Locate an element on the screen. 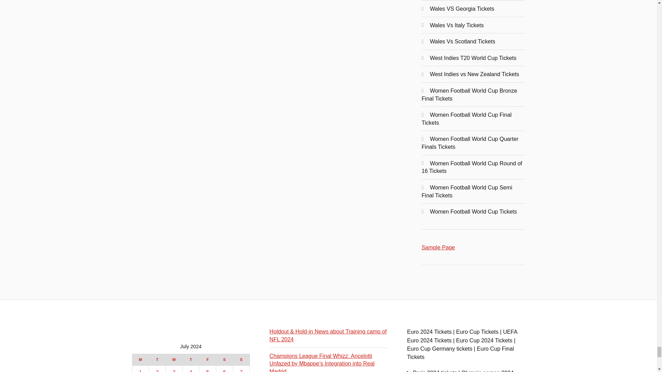  Monday is located at coordinates (140, 360).